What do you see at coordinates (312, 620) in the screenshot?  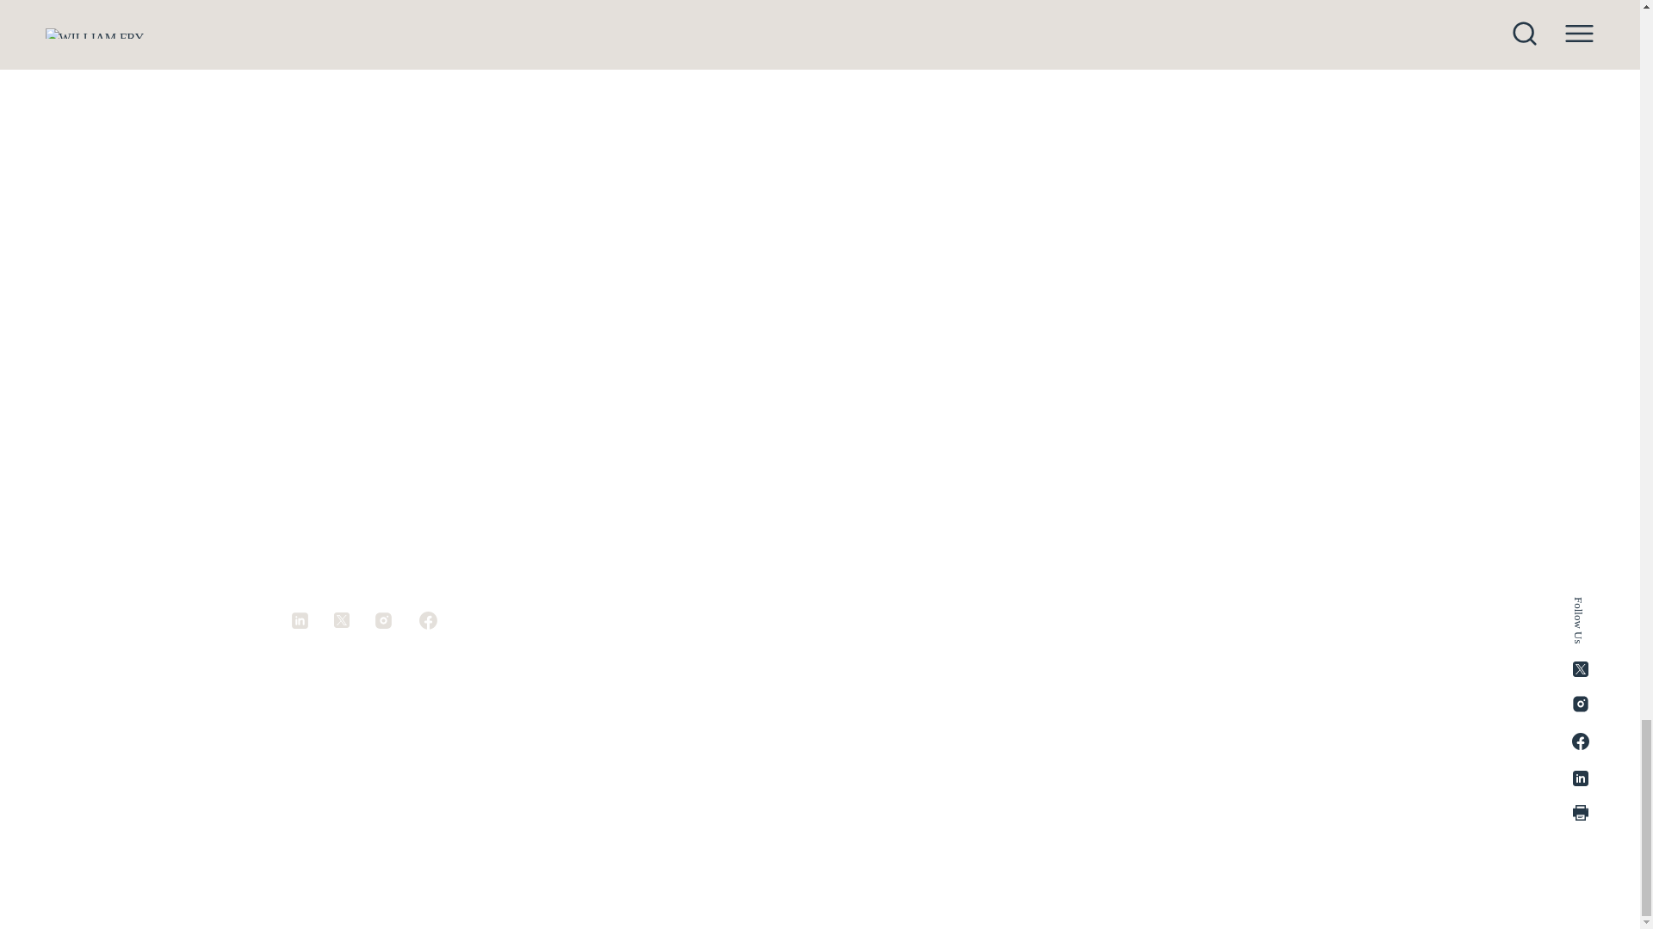 I see `linkedin` at bounding box center [312, 620].